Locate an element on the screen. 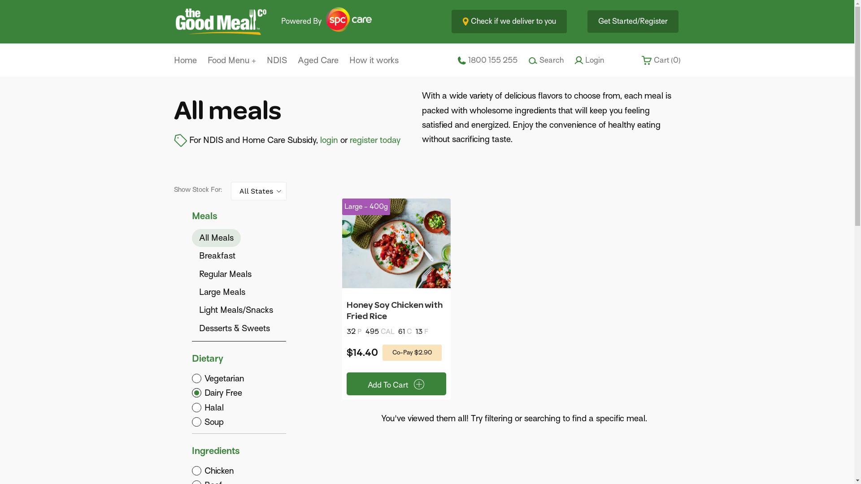  All Meals is located at coordinates (216, 238).